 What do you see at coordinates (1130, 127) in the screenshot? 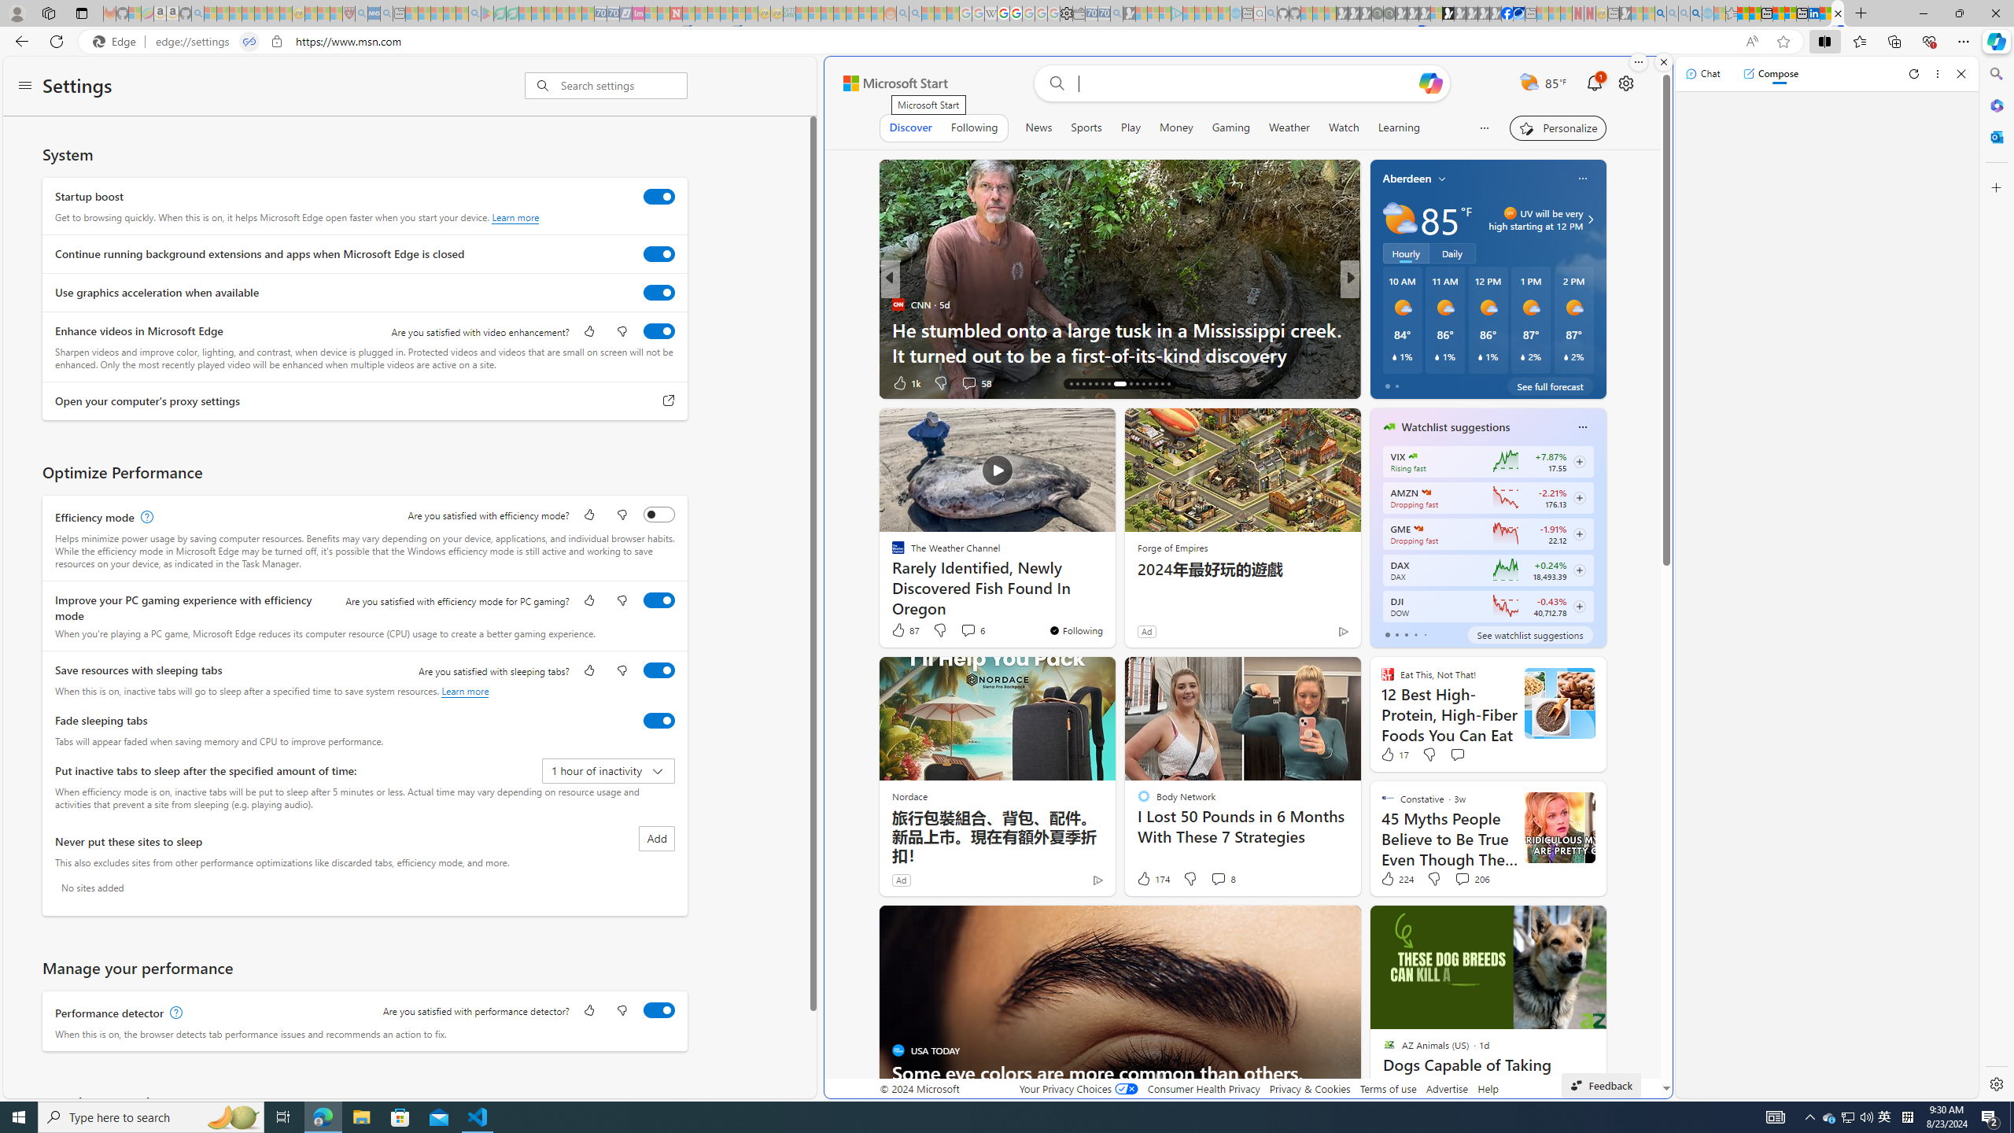
I see `Play` at bounding box center [1130, 127].